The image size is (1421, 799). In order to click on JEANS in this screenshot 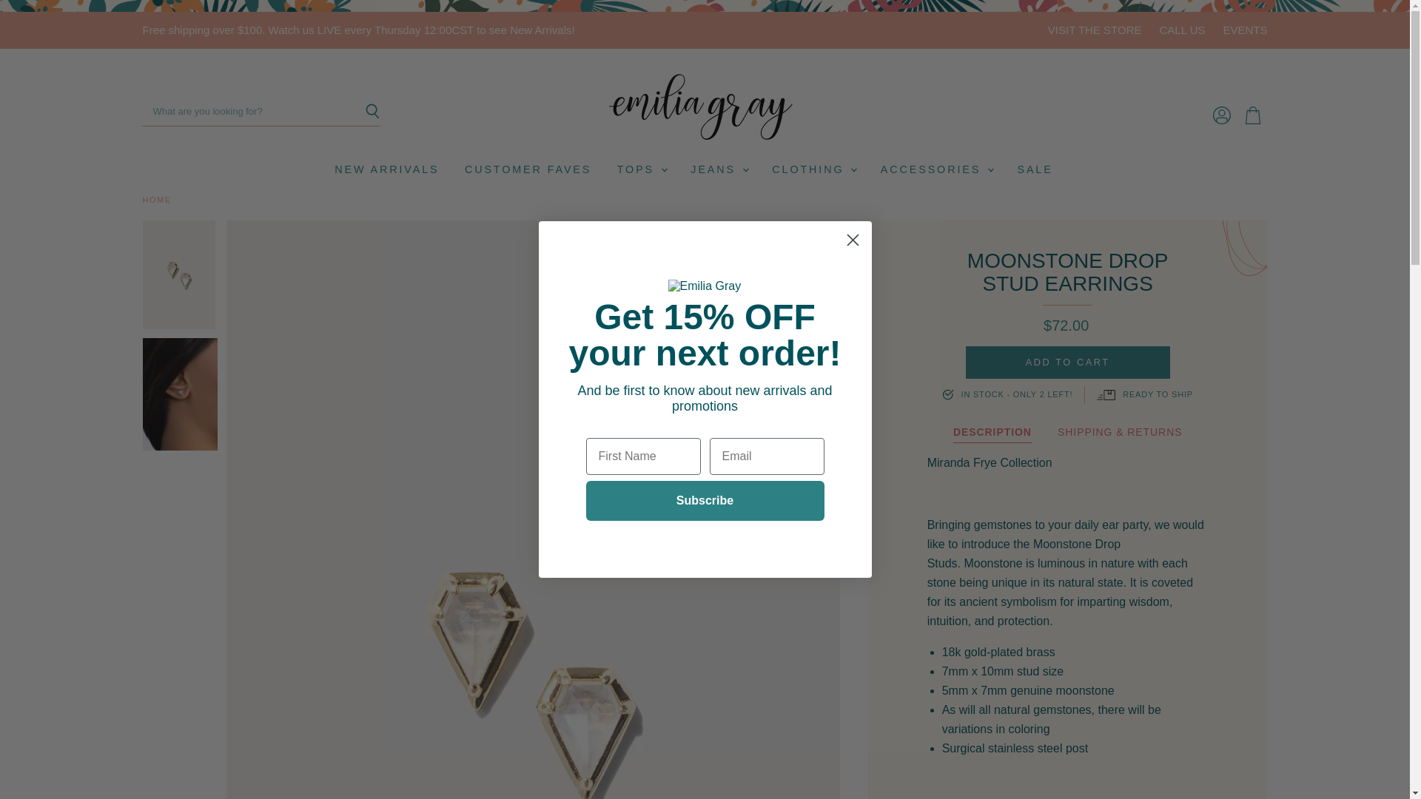, I will do `click(718, 169)`.